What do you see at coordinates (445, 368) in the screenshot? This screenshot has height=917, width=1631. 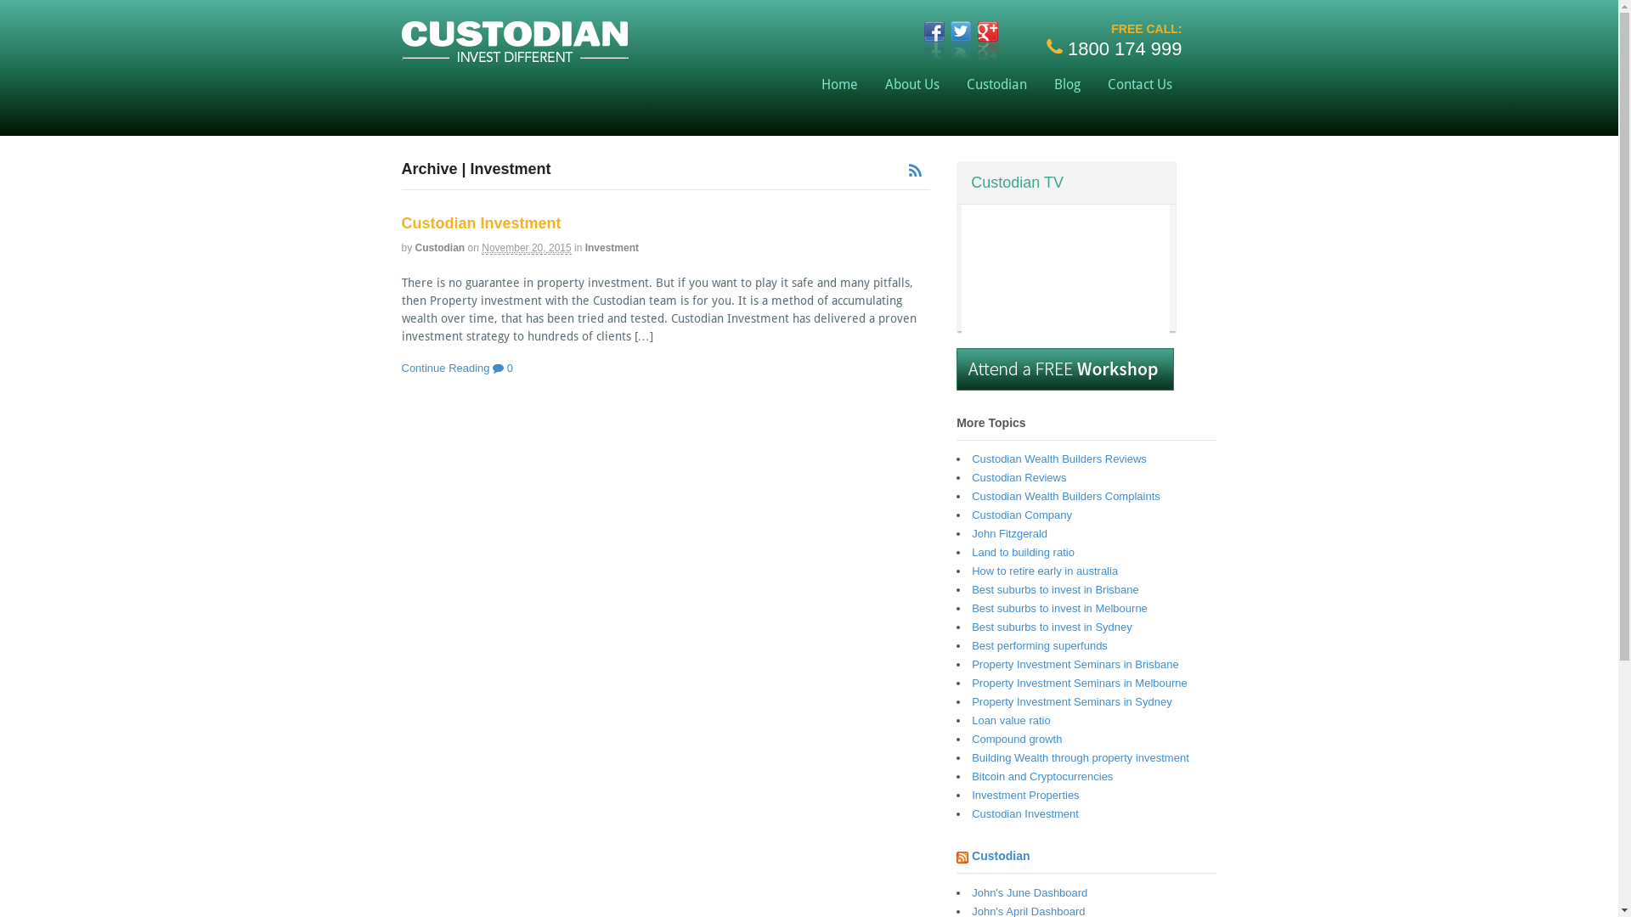 I see `Continue Reading` at bounding box center [445, 368].